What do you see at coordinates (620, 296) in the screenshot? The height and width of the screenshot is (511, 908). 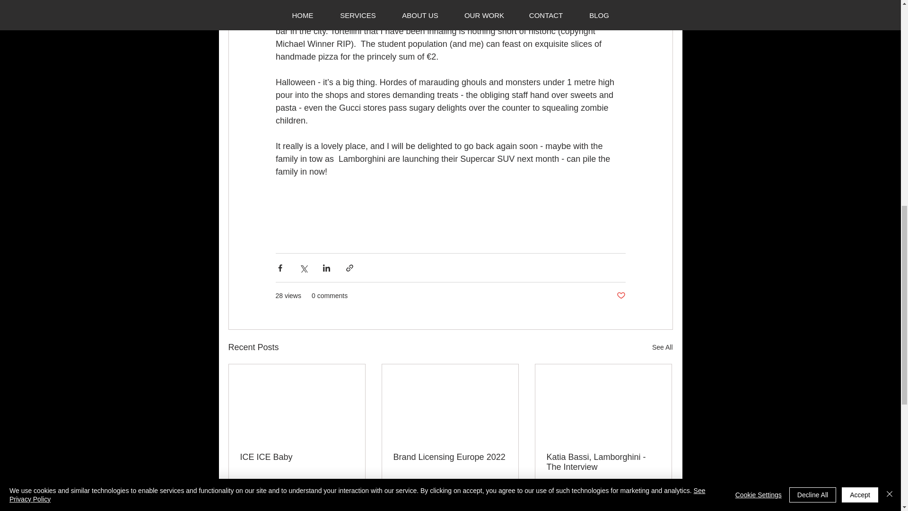 I see `Post not marked as liked` at bounding box center [620, 296].